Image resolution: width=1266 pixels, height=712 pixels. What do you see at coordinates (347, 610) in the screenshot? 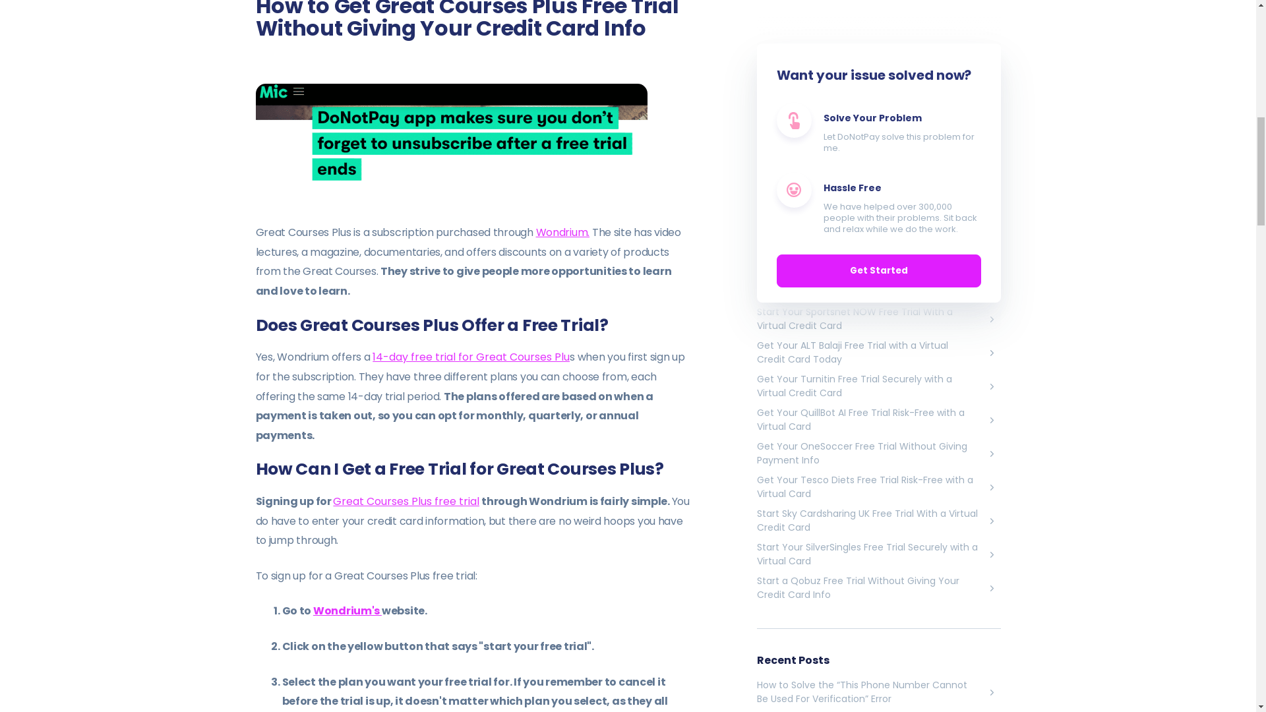
I see `Wondrium's` at bounding box center [347, 610].